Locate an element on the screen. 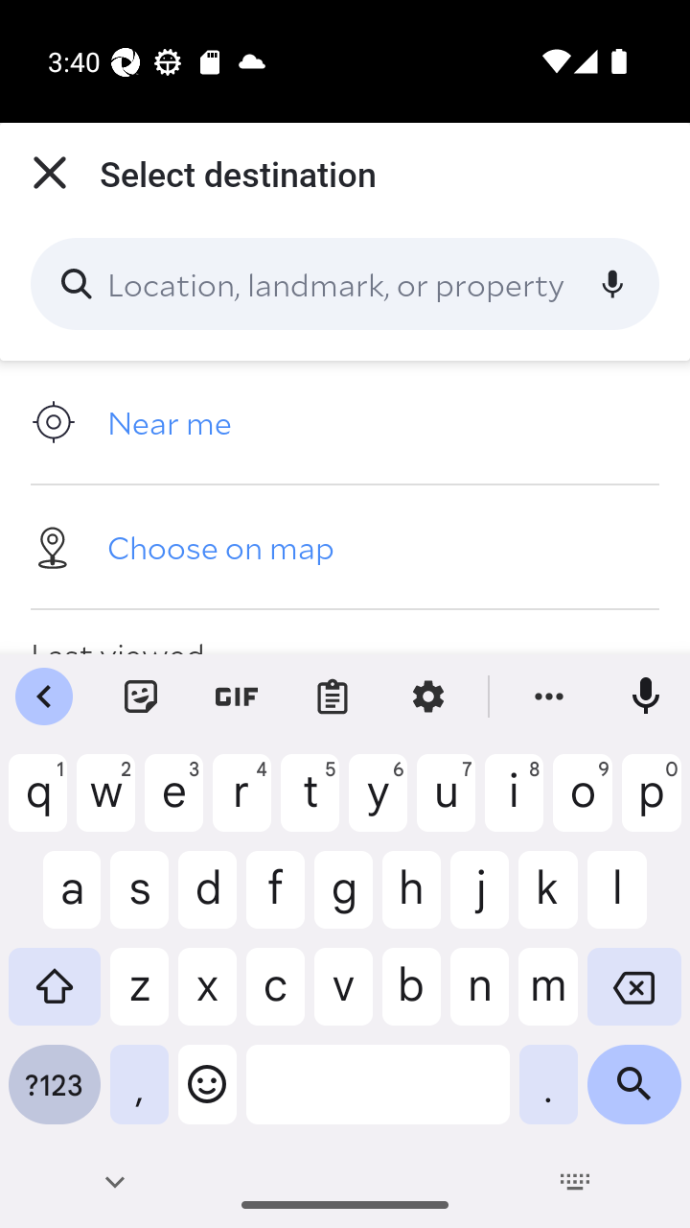  Location, landmark, or property is located at coordinates (345, 284).